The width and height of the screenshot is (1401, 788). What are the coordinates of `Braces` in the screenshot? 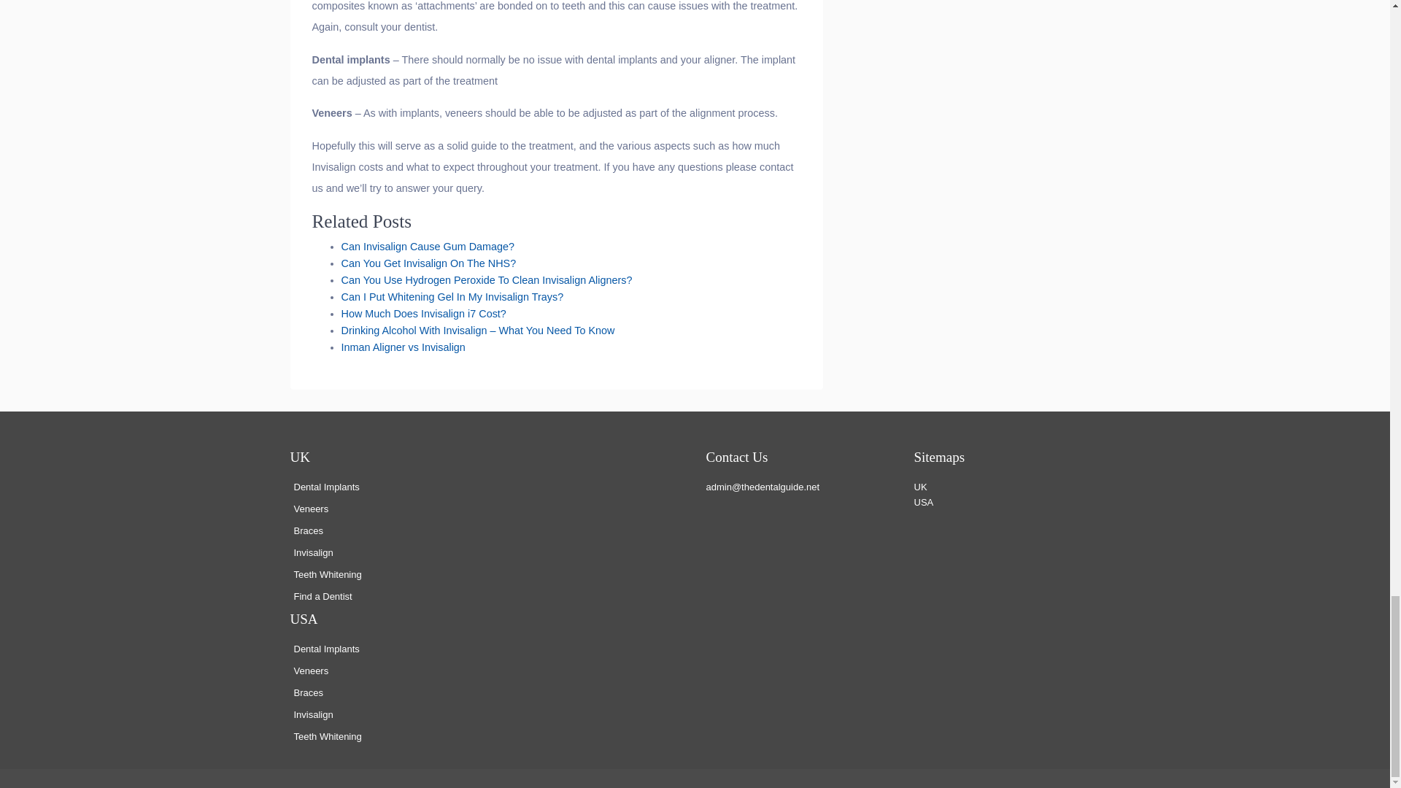 It's located at (307, 531).